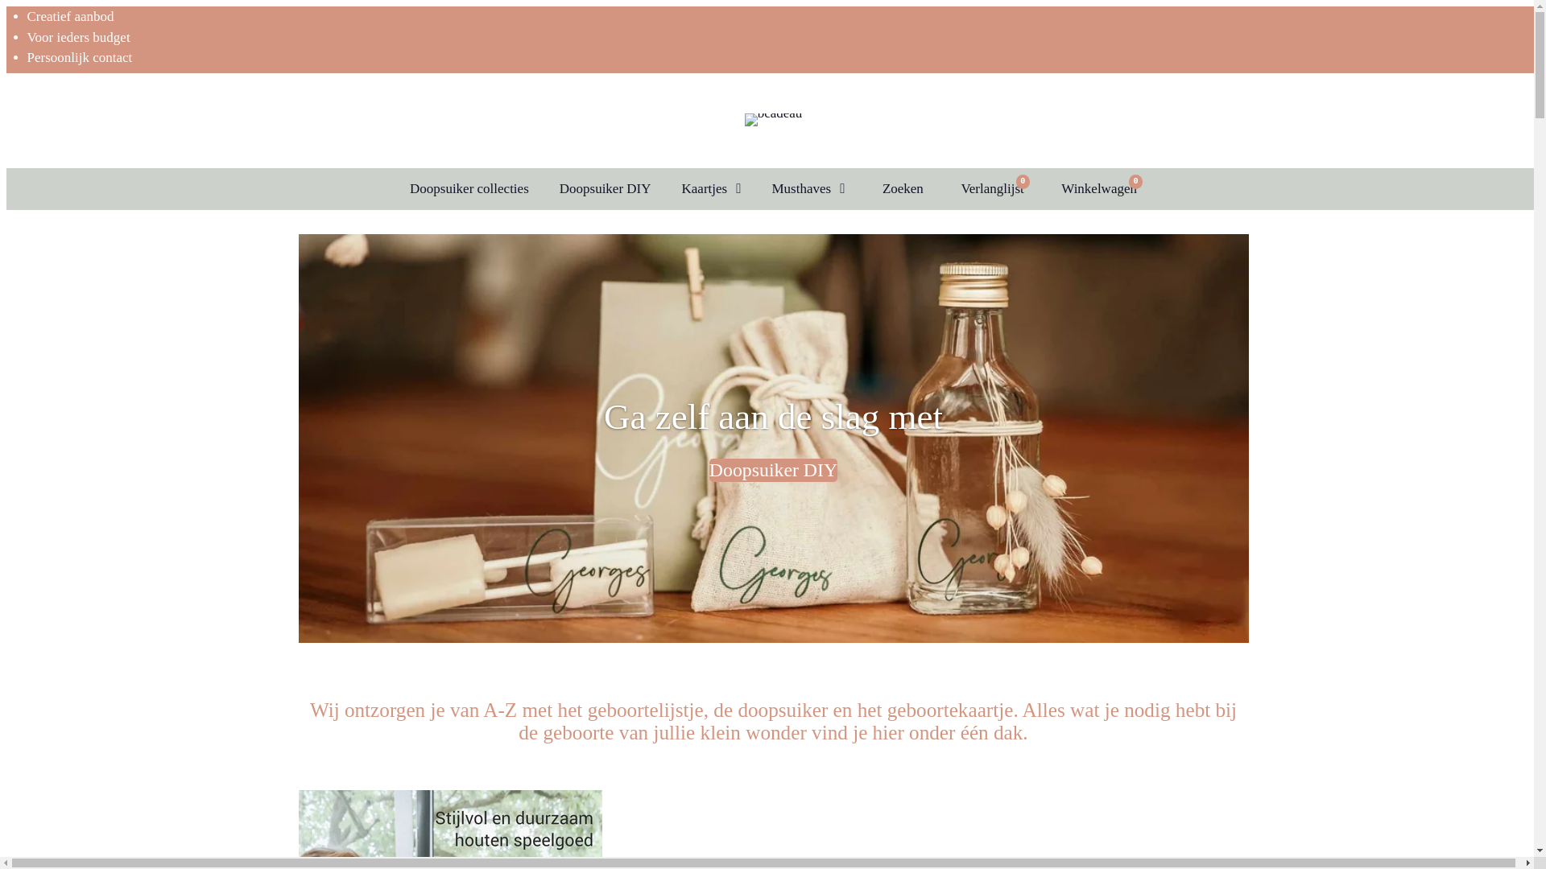  Describe the element at coordinates (899, 189) in the screenshot. I see `Zoeken` at that location.